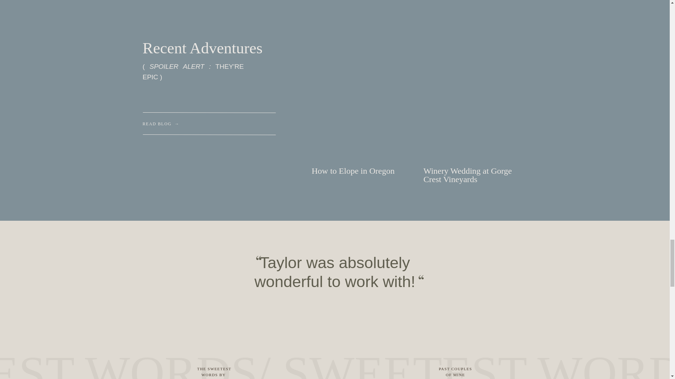 This screenshot has width=675, height=379. I want to click on Winery Wedding at Gorge Crest Vineyards, so click(475, 176).